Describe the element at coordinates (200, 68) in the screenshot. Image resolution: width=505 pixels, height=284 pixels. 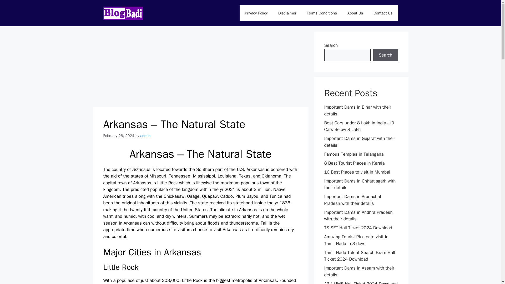
I see `Advertisement` at that location.